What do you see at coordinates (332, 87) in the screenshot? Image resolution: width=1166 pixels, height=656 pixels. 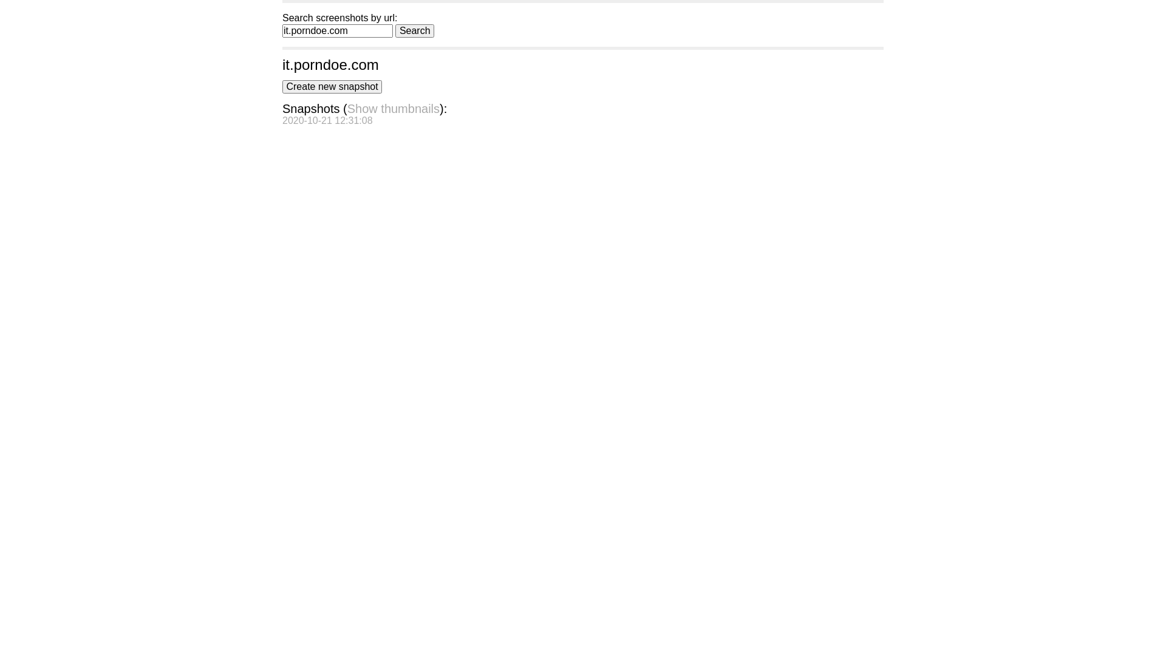 I see ` Create new snapshot ` at bounding box center [332, 87].